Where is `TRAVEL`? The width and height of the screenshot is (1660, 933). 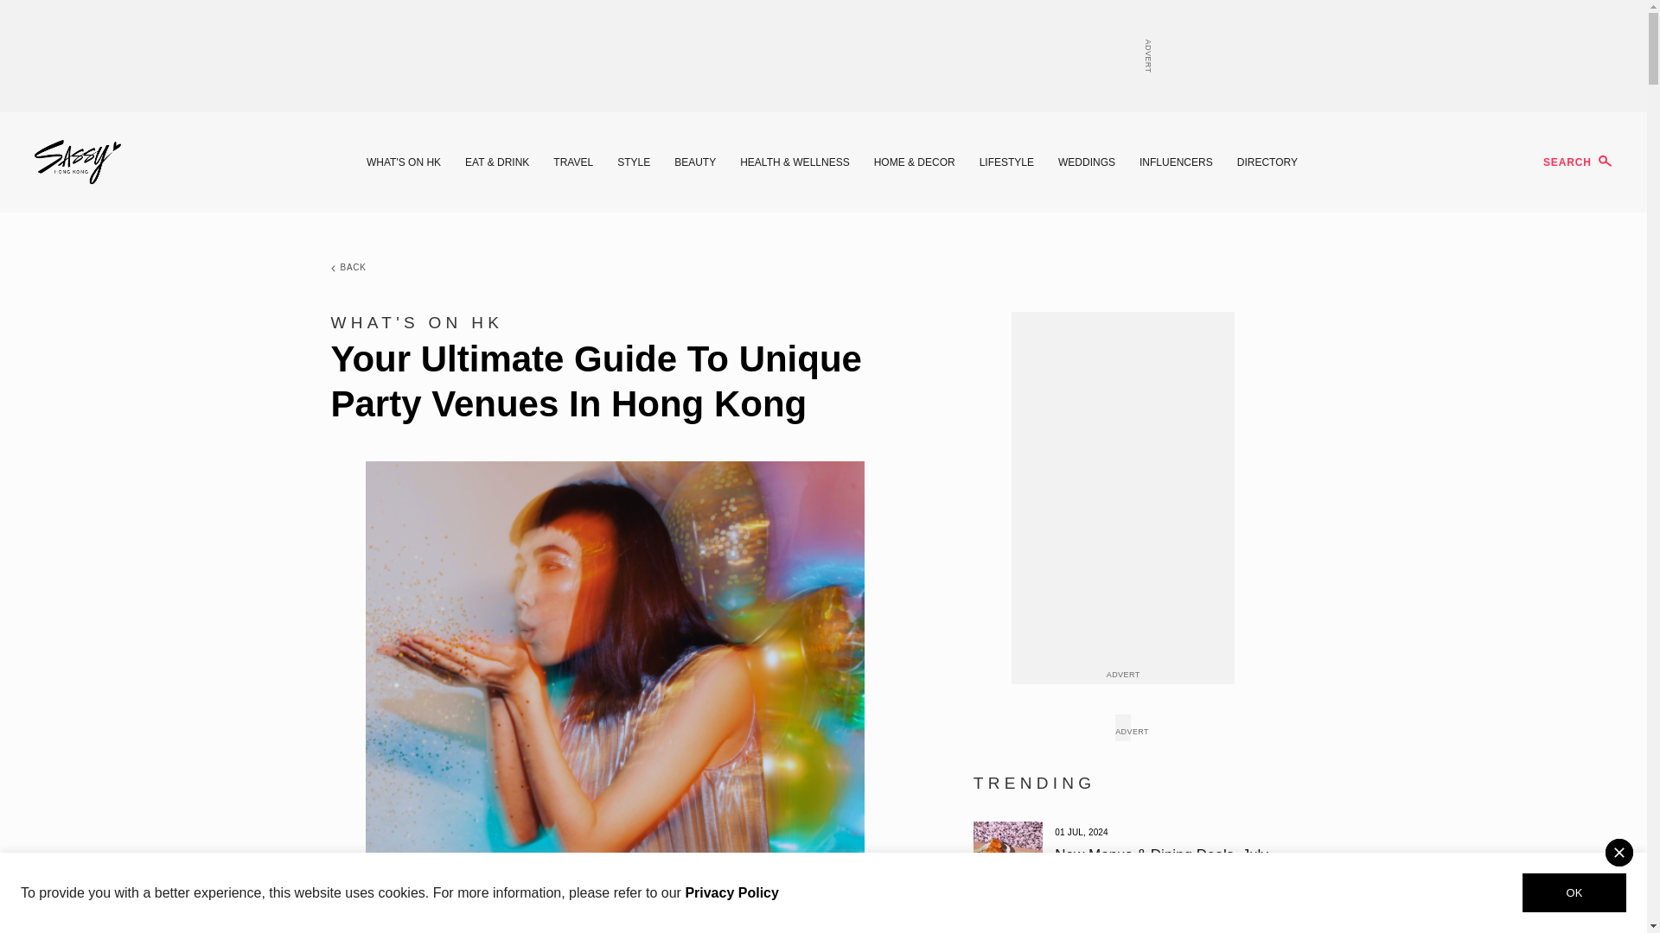 TRAVEL is located at coordinates (572, 162).